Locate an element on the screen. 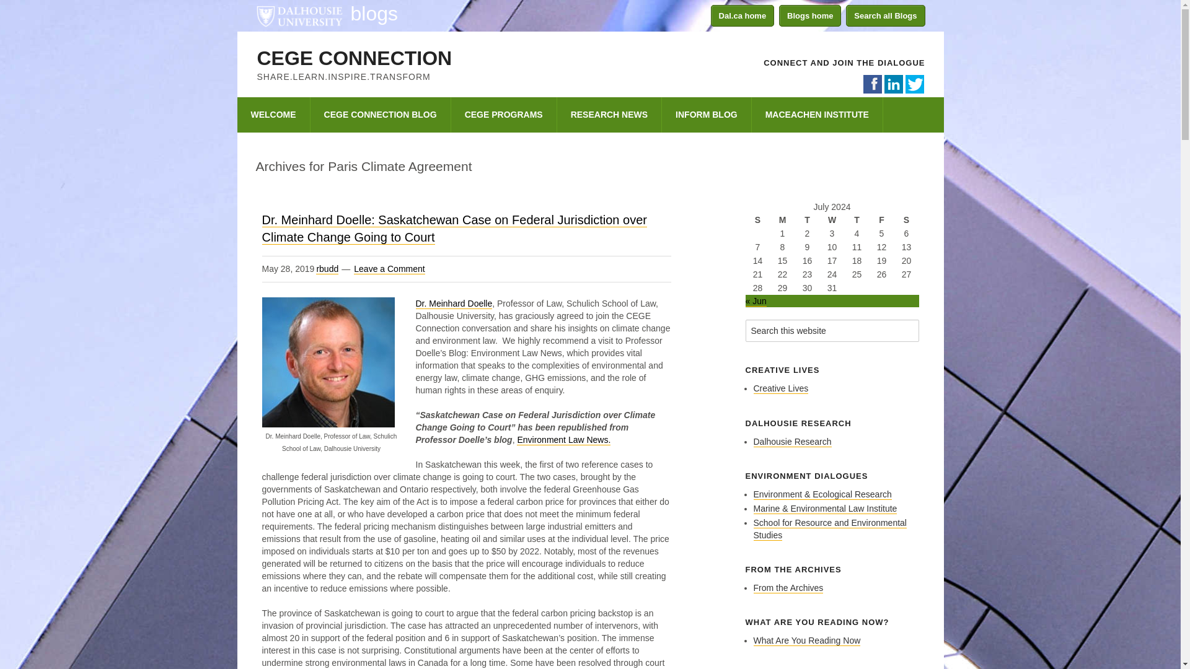 This screenshot has width=1190, height=669. Wednesday is located at coordinates (832, 220).